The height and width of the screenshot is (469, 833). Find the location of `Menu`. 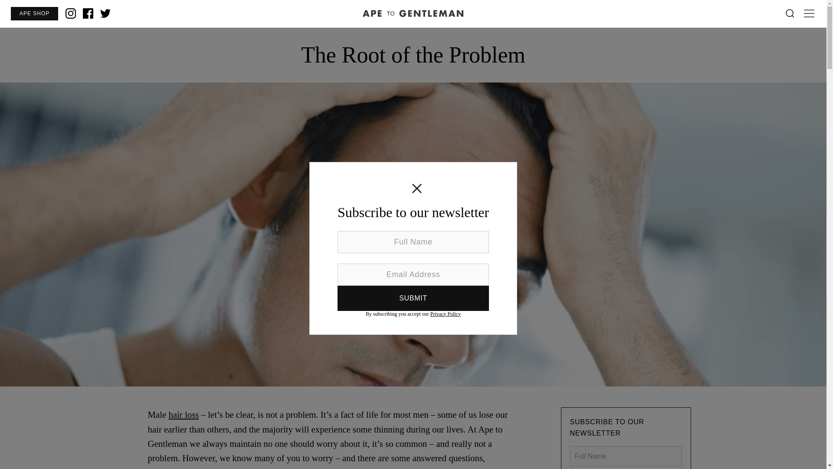

Menu is located at coordinates (809, 13).